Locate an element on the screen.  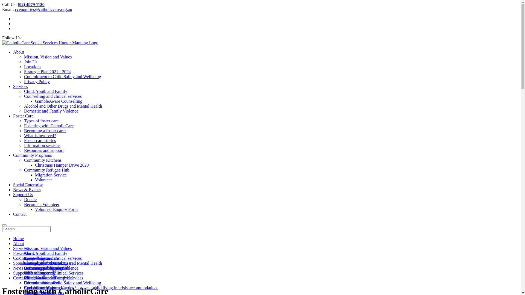
Community Programs is located at coordinates (33, 258).